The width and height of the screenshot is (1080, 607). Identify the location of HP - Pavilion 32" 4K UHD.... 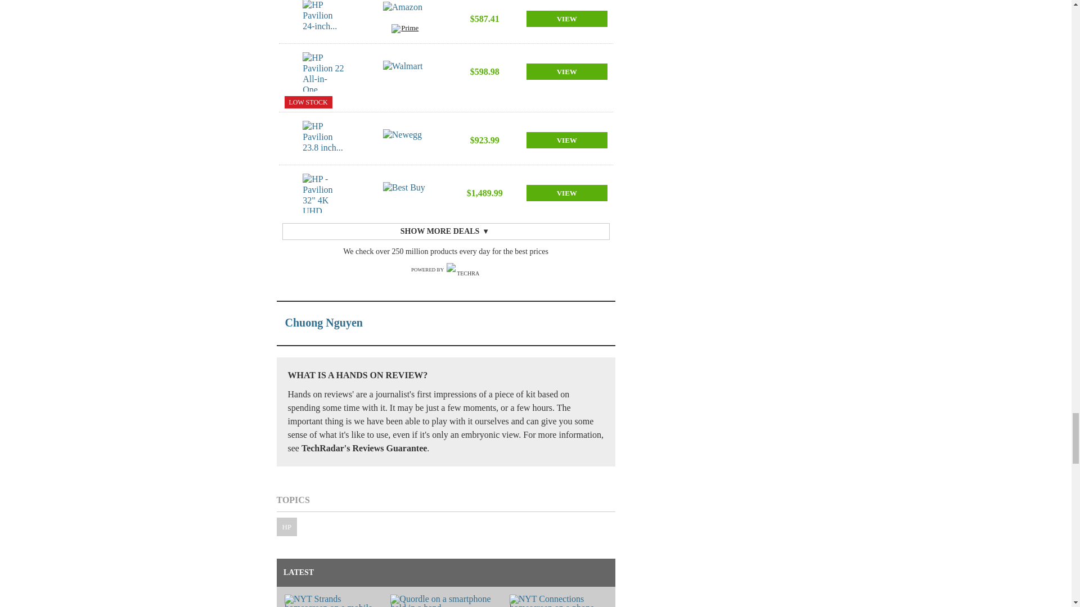
(324, 193).